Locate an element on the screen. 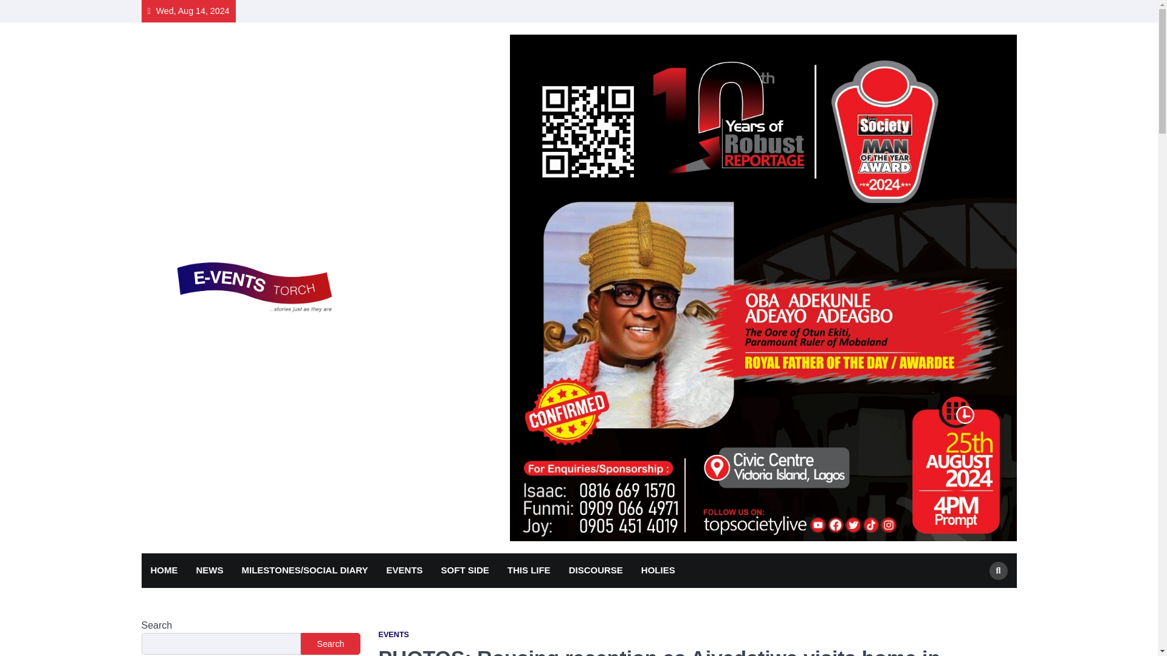  EVENTS is located at coordinates (404, 570).